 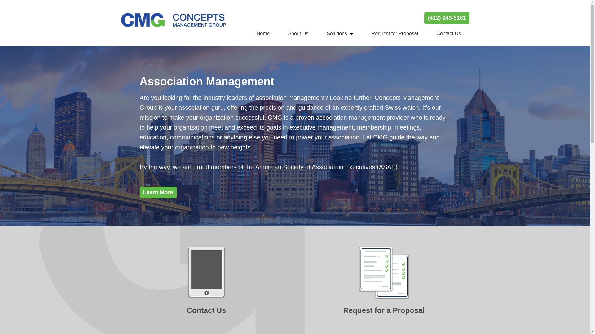 What do you see at coordinates (206, 287) in the screenshot?
I see `Contact Us` at bounding box center [206, 287].